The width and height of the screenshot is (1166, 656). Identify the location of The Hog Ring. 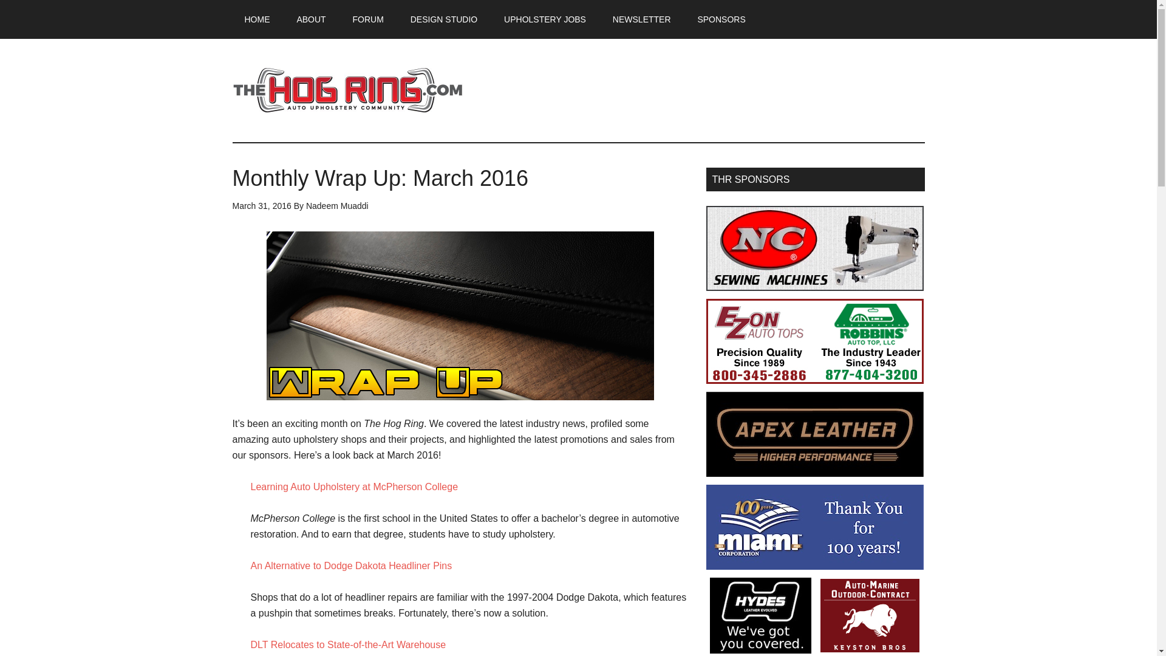
(347, 90).